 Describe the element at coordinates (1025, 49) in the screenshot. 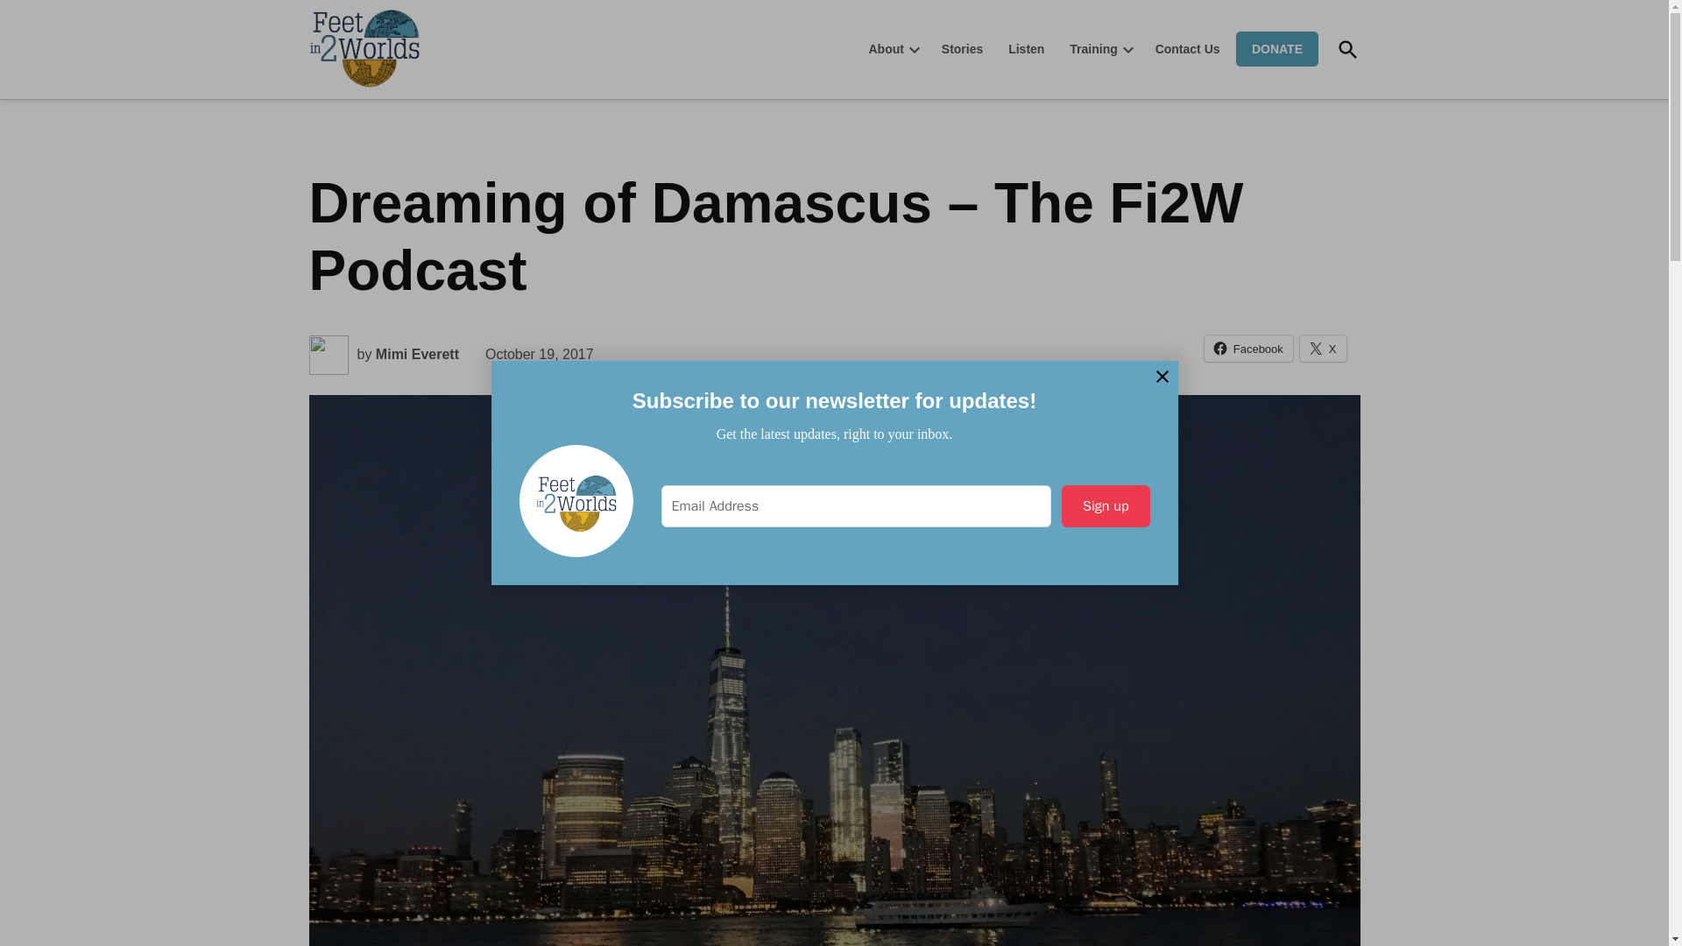

I see `Listen` at that location.